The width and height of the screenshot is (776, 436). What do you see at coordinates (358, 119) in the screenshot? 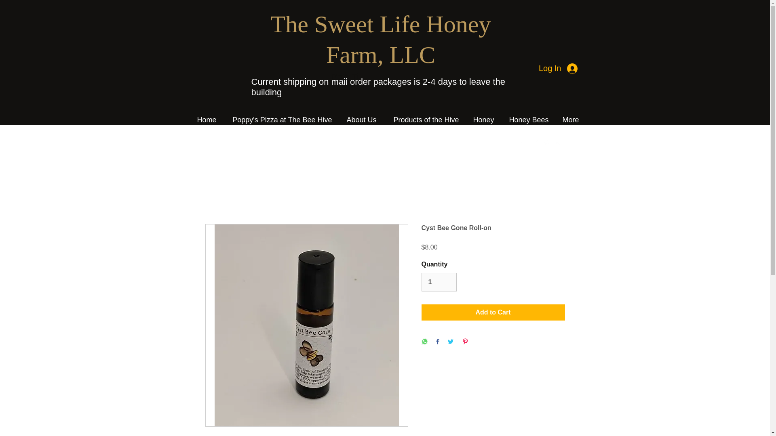
I see `About Us` at bounding box center [358, 119].